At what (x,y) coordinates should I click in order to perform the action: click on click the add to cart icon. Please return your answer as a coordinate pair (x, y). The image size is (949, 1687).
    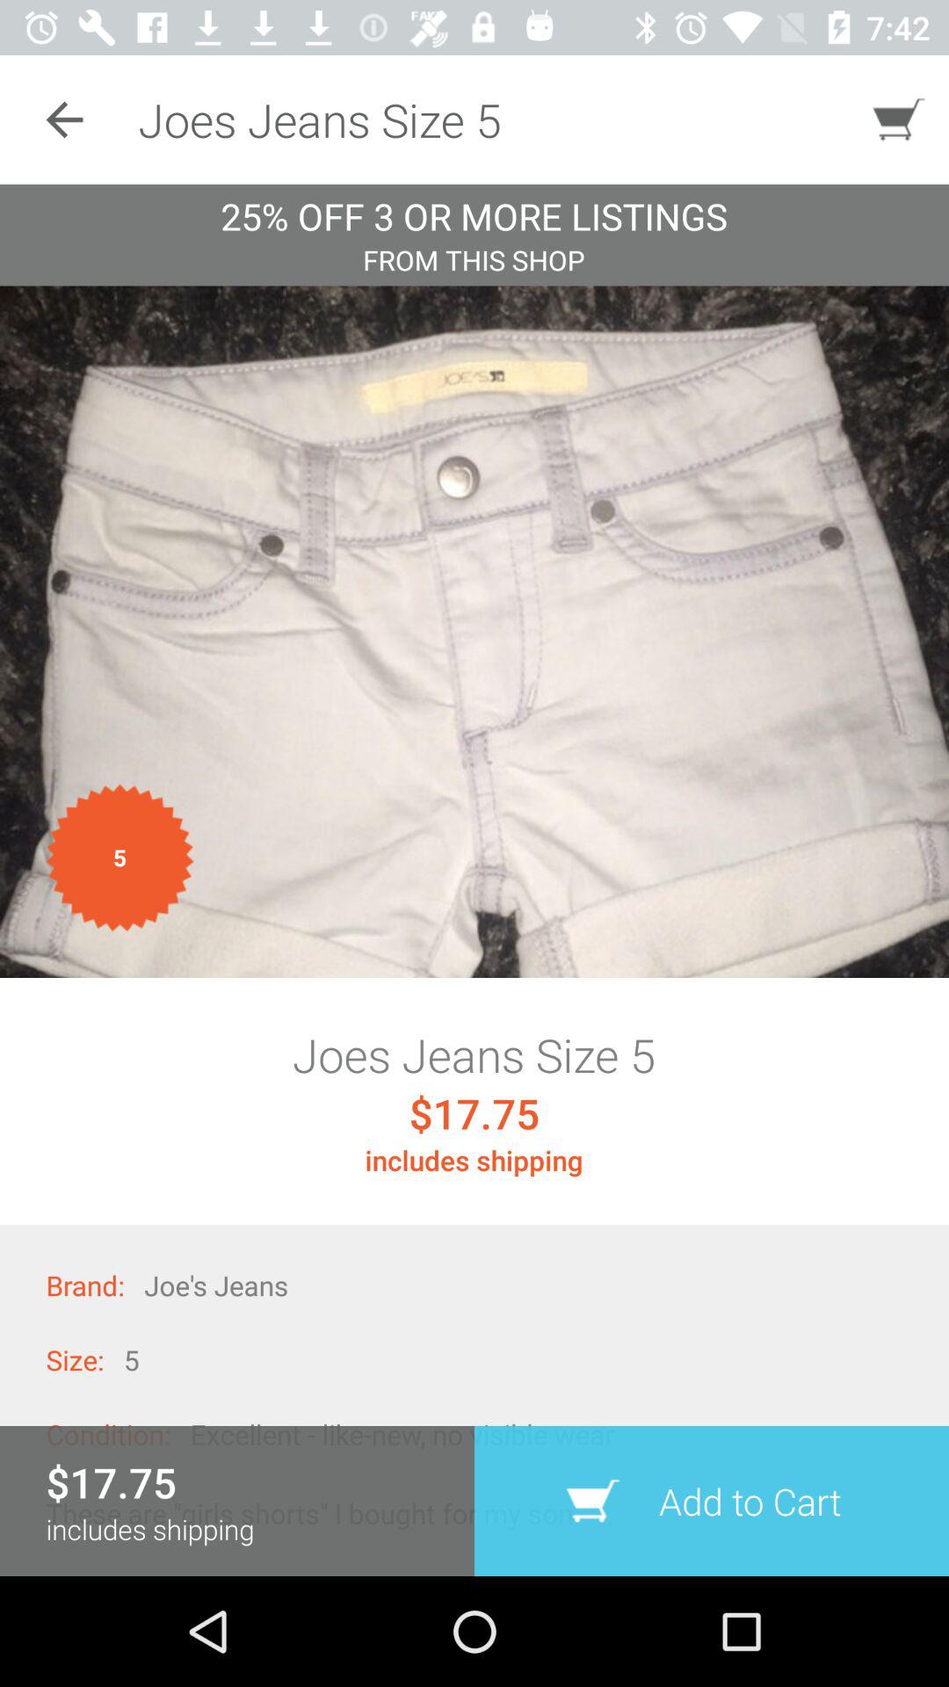
    Looking at the image, I should click on (712, 1501).